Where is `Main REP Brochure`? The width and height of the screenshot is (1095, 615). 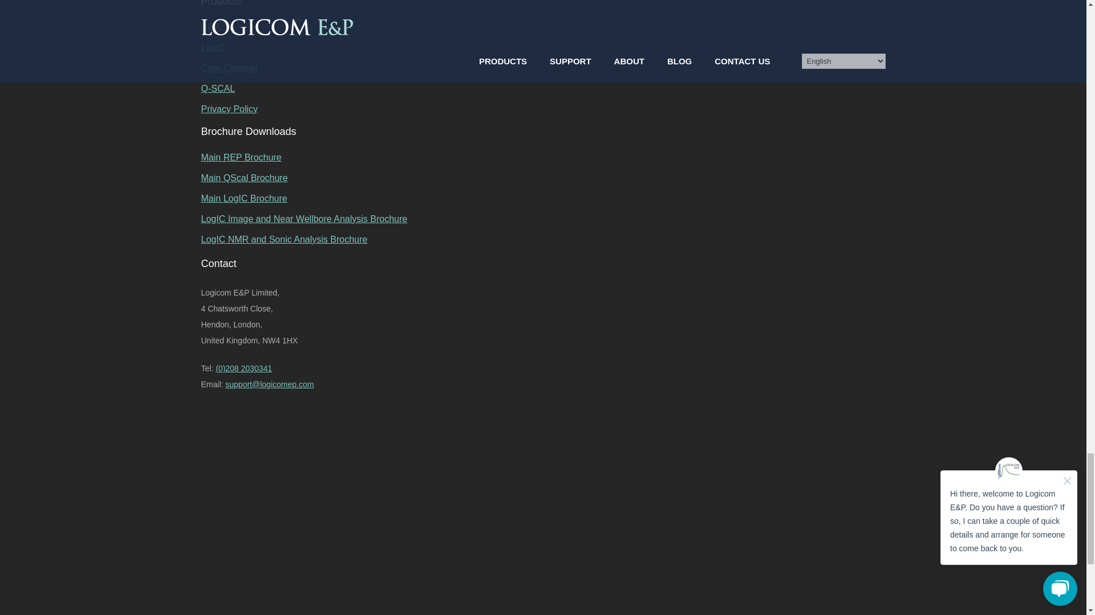
Main REP Brochure is located at coordinates (542, 157).